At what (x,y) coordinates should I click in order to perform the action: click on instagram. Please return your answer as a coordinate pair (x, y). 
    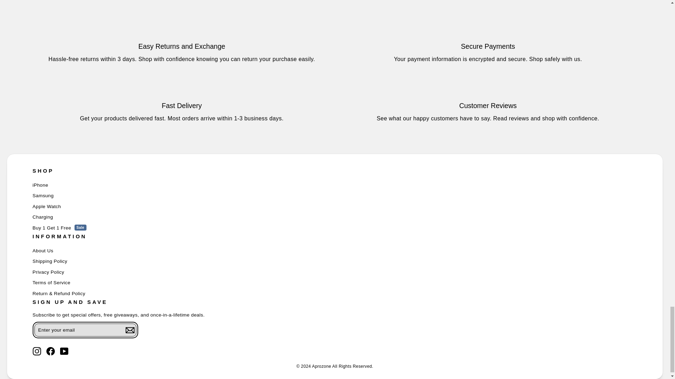
    Looking at the image, I should click on (37, 351).